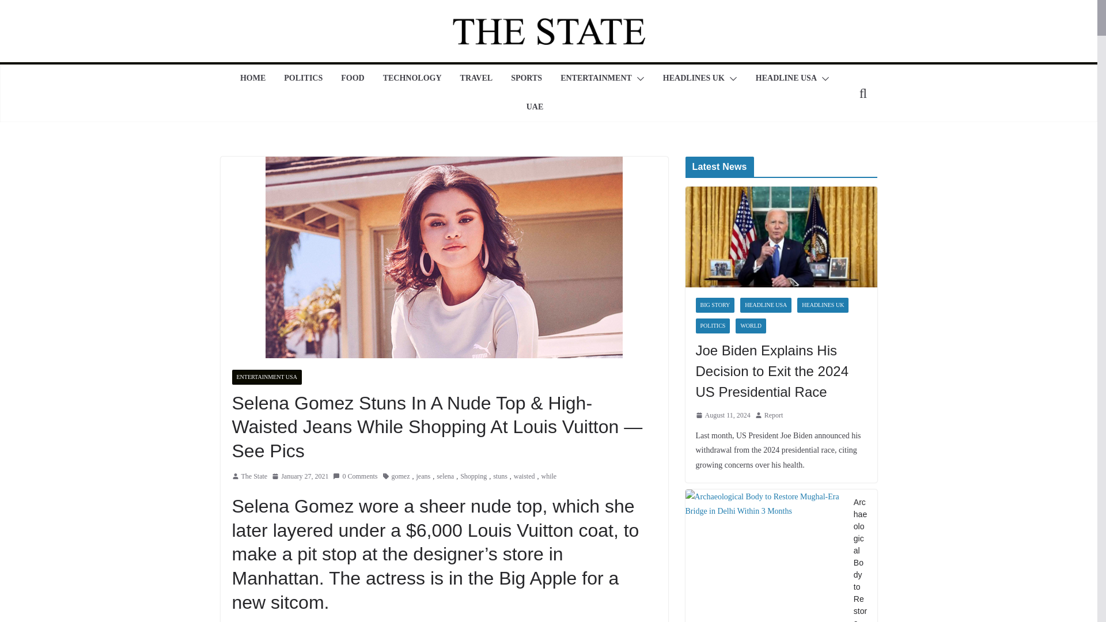  What do you see at coordinates (550, 477) in the screenshot?
I see `while` at bounding box center [550, 477].